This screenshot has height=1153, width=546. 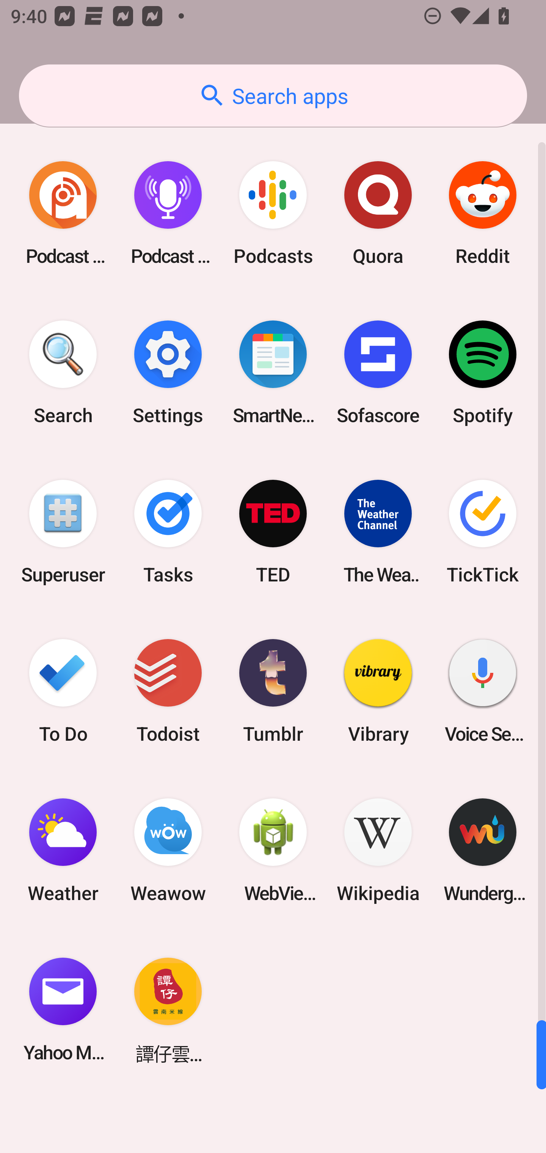 I want to click on Voice Search, so click(x=483, y=690).